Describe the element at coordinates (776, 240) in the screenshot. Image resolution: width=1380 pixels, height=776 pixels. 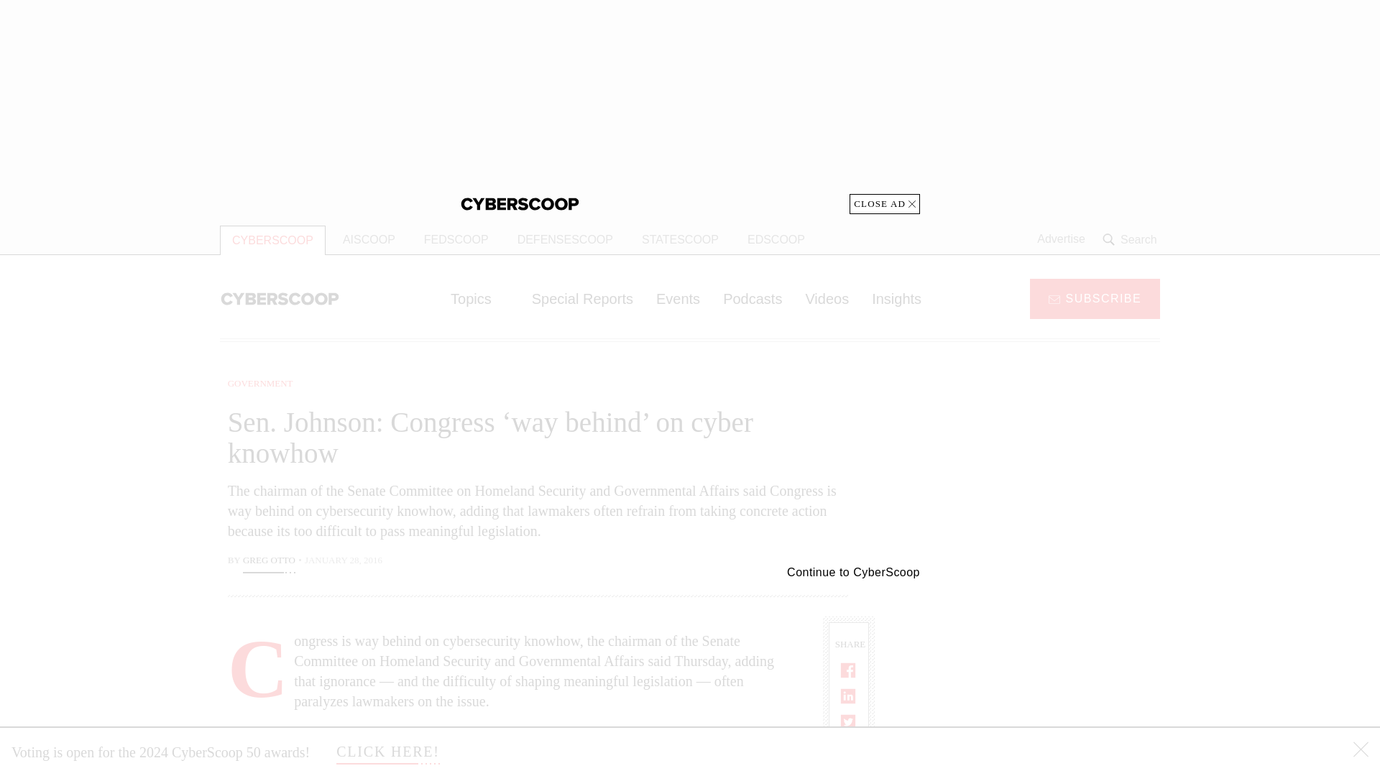
I see `EDSCOOP` at that location.